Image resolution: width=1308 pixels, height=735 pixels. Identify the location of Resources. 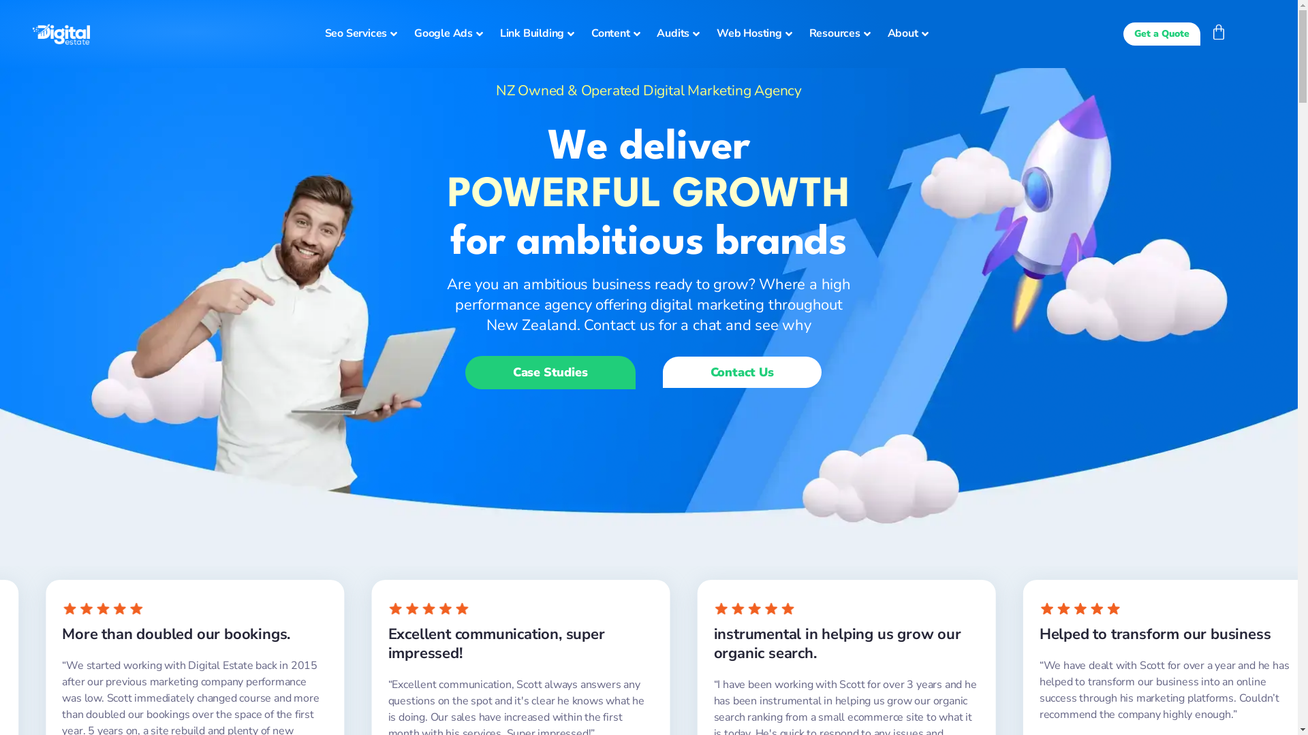
(842, 34).